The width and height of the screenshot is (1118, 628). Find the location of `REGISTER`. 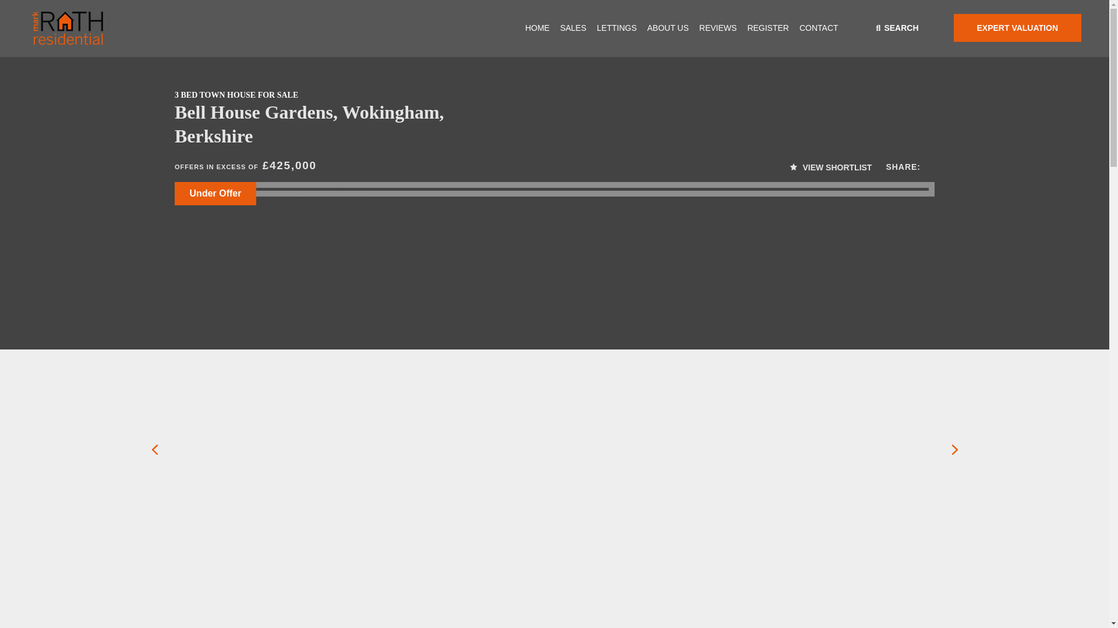

REGISTER is located at coordinates (767, 28).